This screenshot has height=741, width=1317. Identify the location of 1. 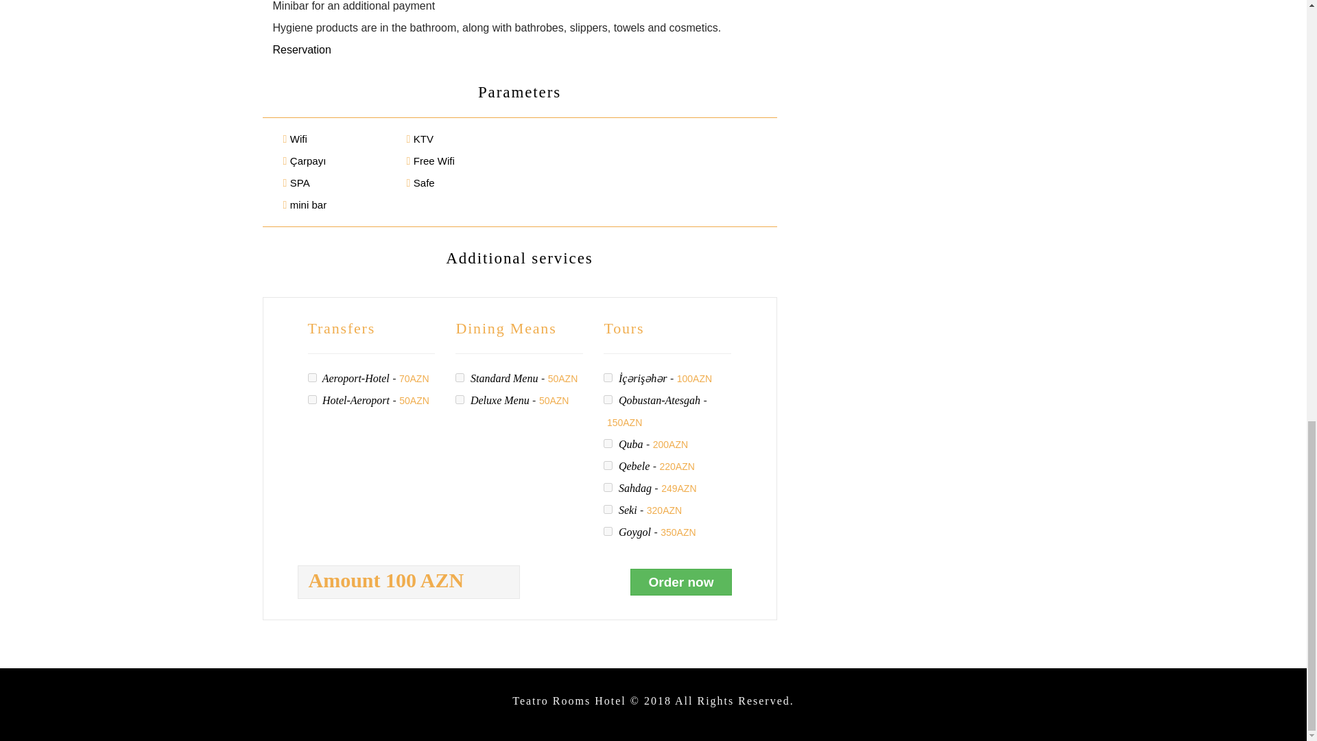
(608, 465).